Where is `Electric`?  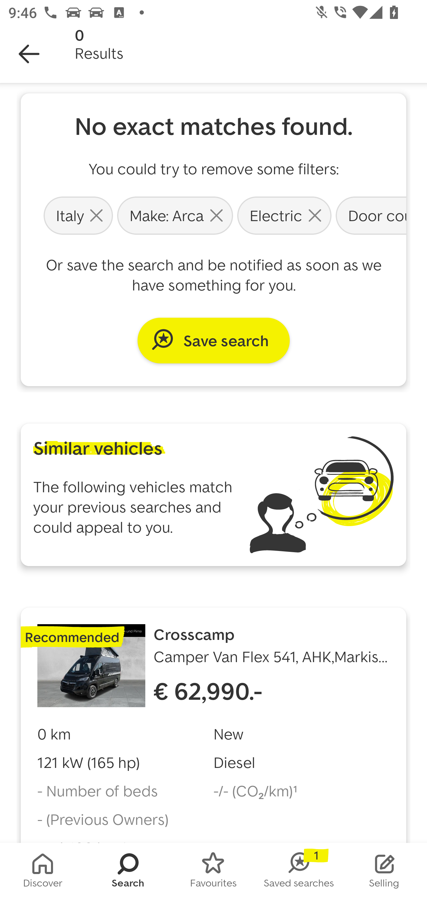 Electric is located at coordinates (284, 215).